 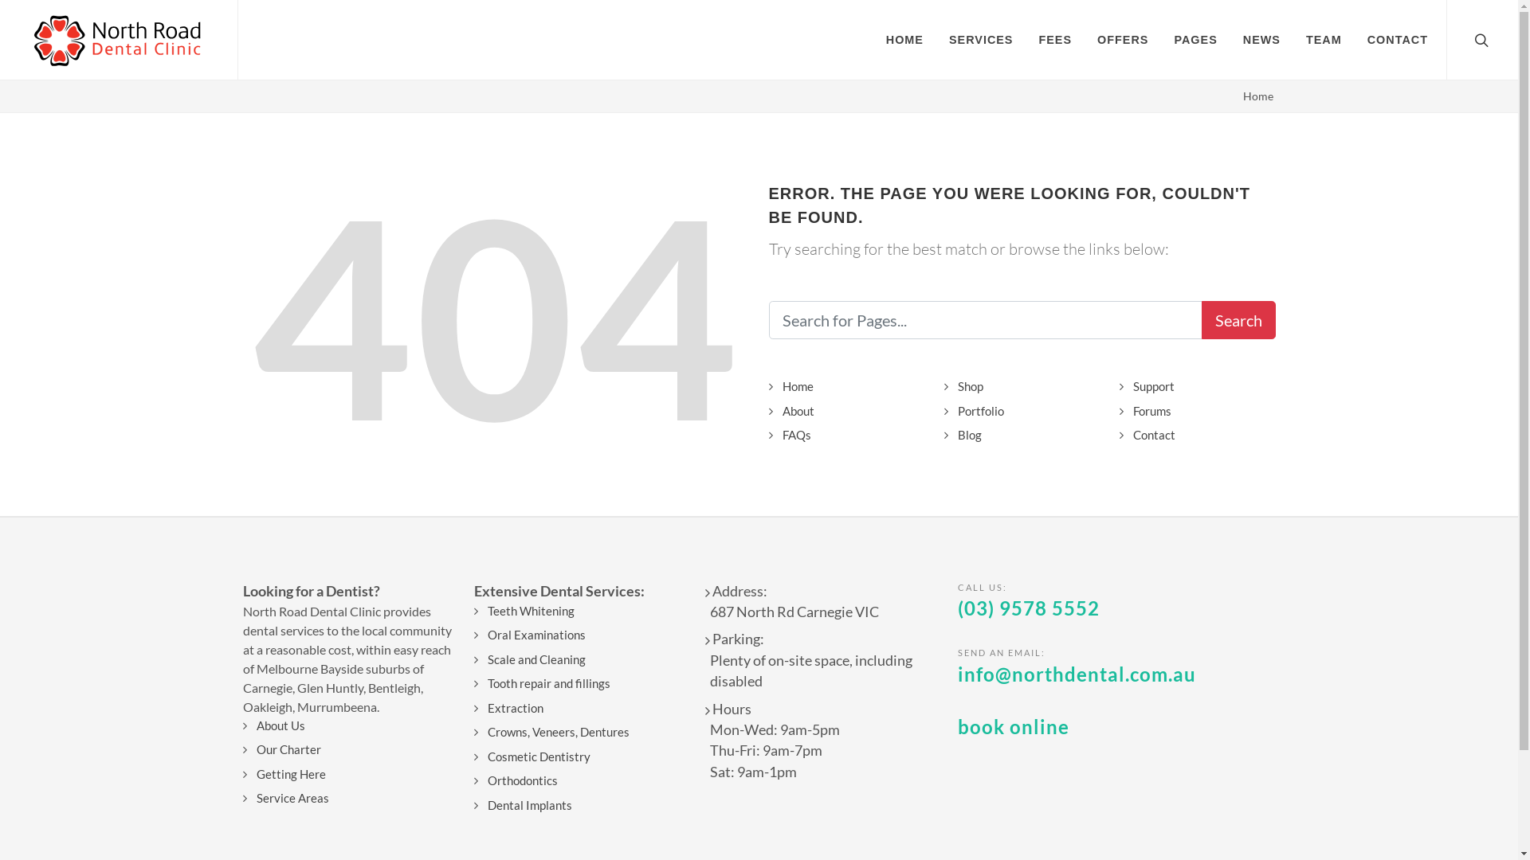 I want to click on NEWS, so click(x=1262, y=40).